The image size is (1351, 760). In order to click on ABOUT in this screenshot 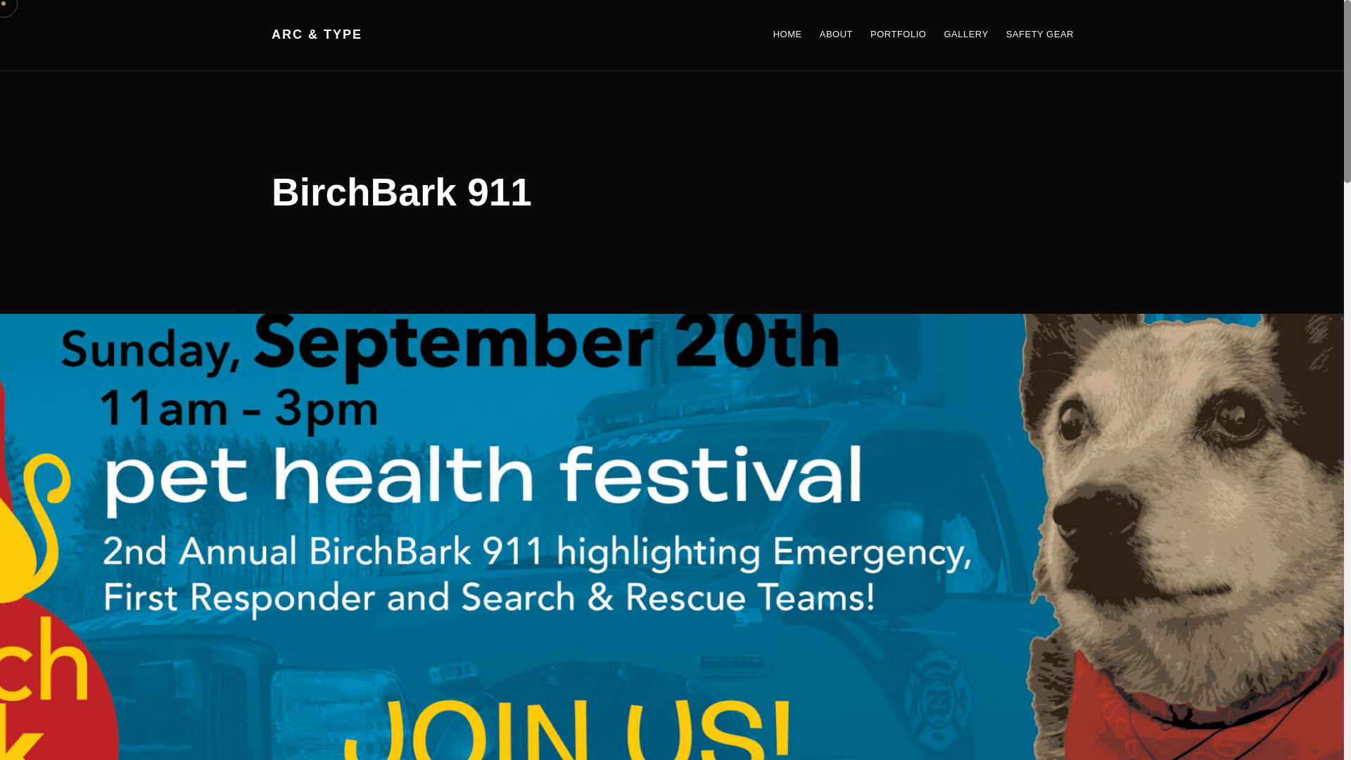, I will do `click(827, 35)`.